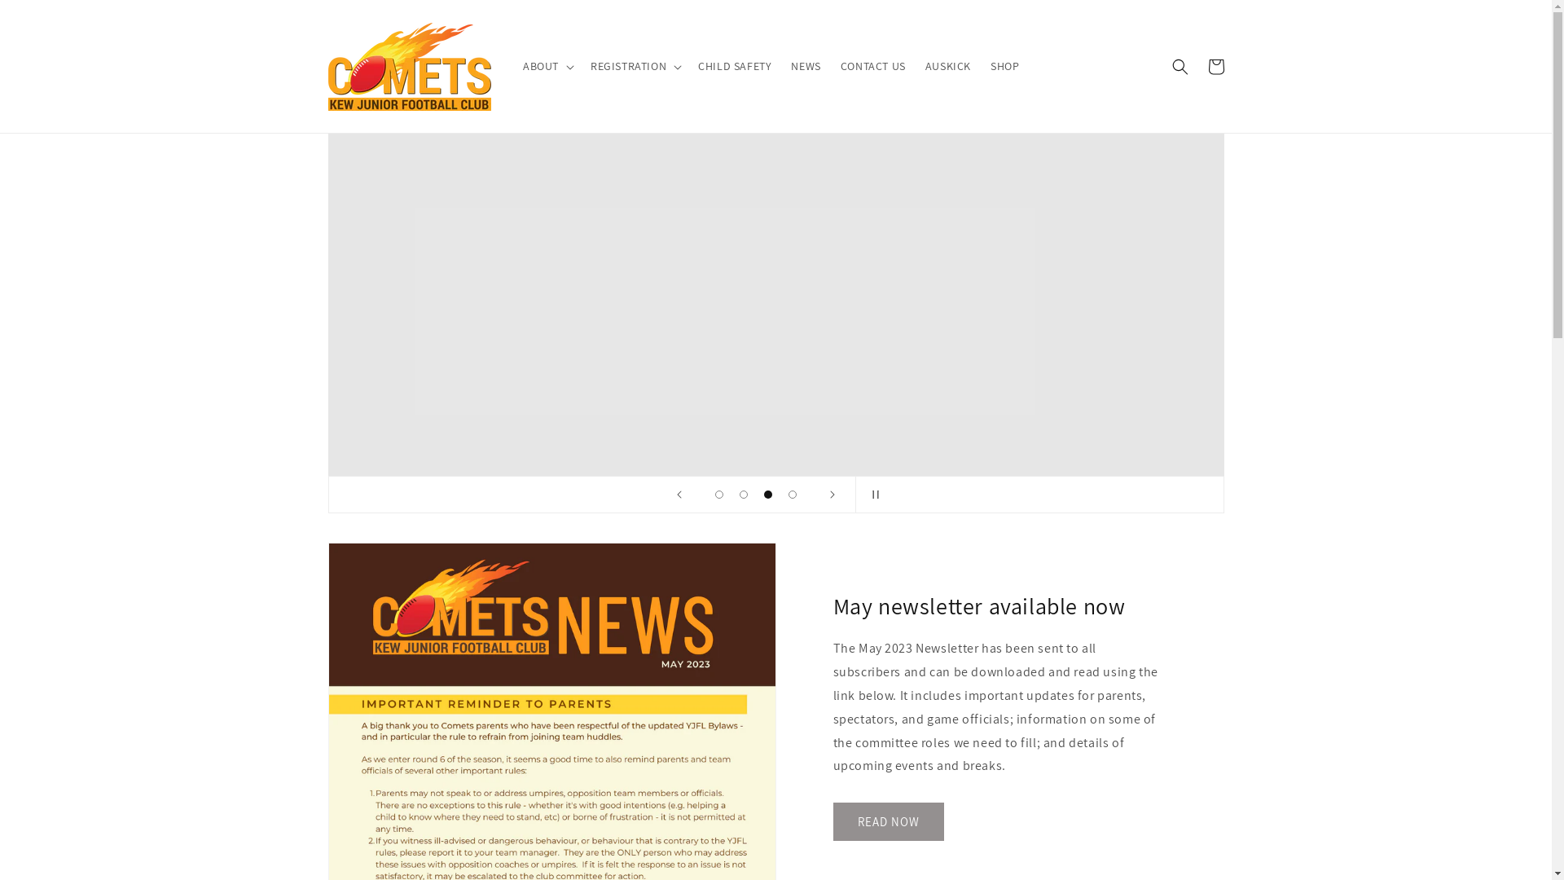 The width and height of the screenshot is (1564, 880). I want to click on READ NOW, so click(888, 821).